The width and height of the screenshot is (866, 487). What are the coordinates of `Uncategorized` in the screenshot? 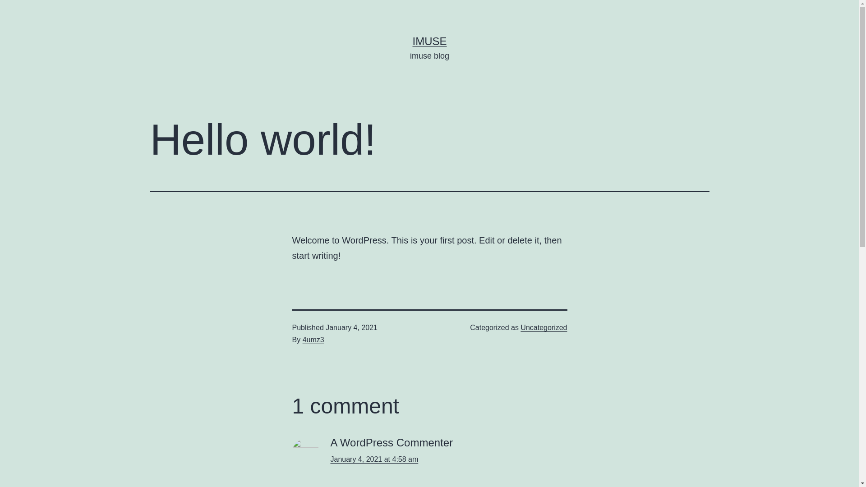 It's located at (544, 327).